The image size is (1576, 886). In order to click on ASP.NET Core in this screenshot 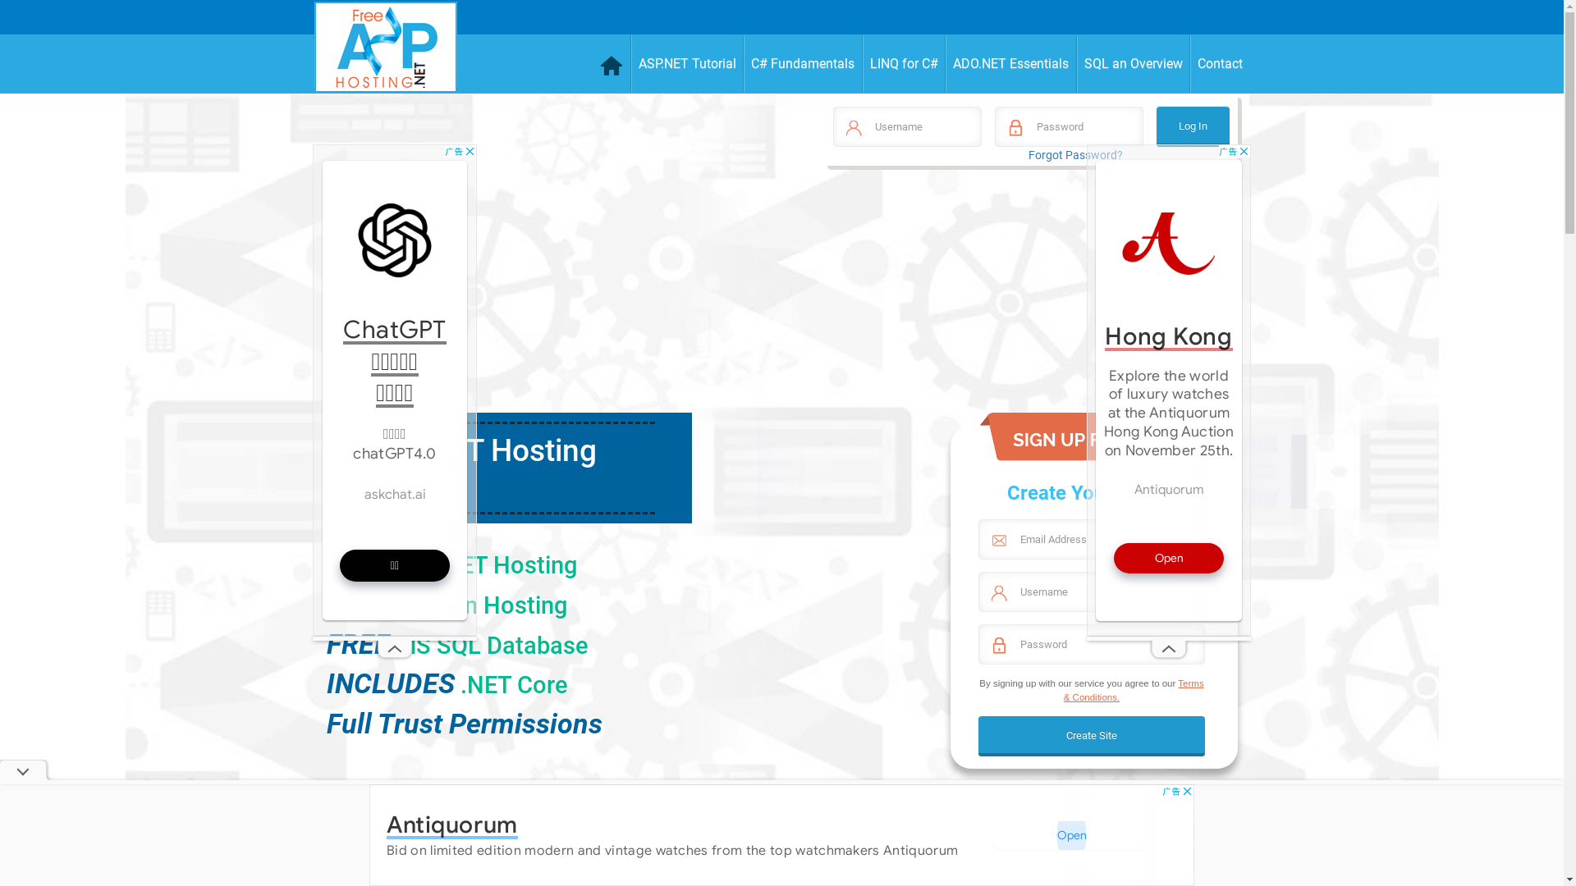, I will do `click(468, 830)`.